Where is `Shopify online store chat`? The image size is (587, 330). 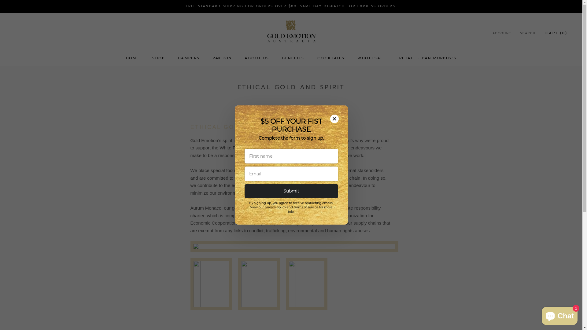
Shopify online store chat is located at coordinates (559, 315).